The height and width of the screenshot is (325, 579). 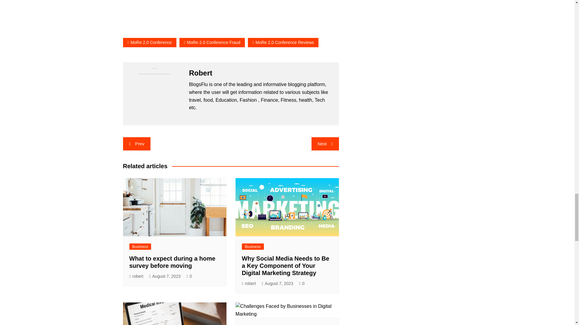 What do you see at coordinates (283, 42) in the screenshot?
I see `MoRe 2.0 Conference Reviews` at bounding box center [283, 42].